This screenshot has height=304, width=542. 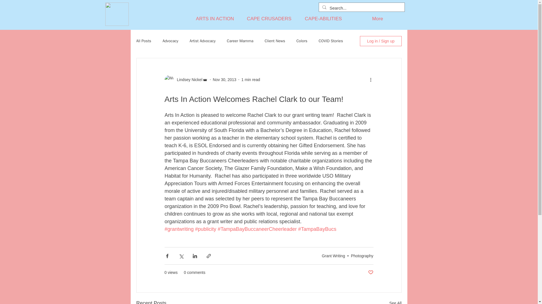 I want to click on Career Mamma, so click(x=240, y=41).